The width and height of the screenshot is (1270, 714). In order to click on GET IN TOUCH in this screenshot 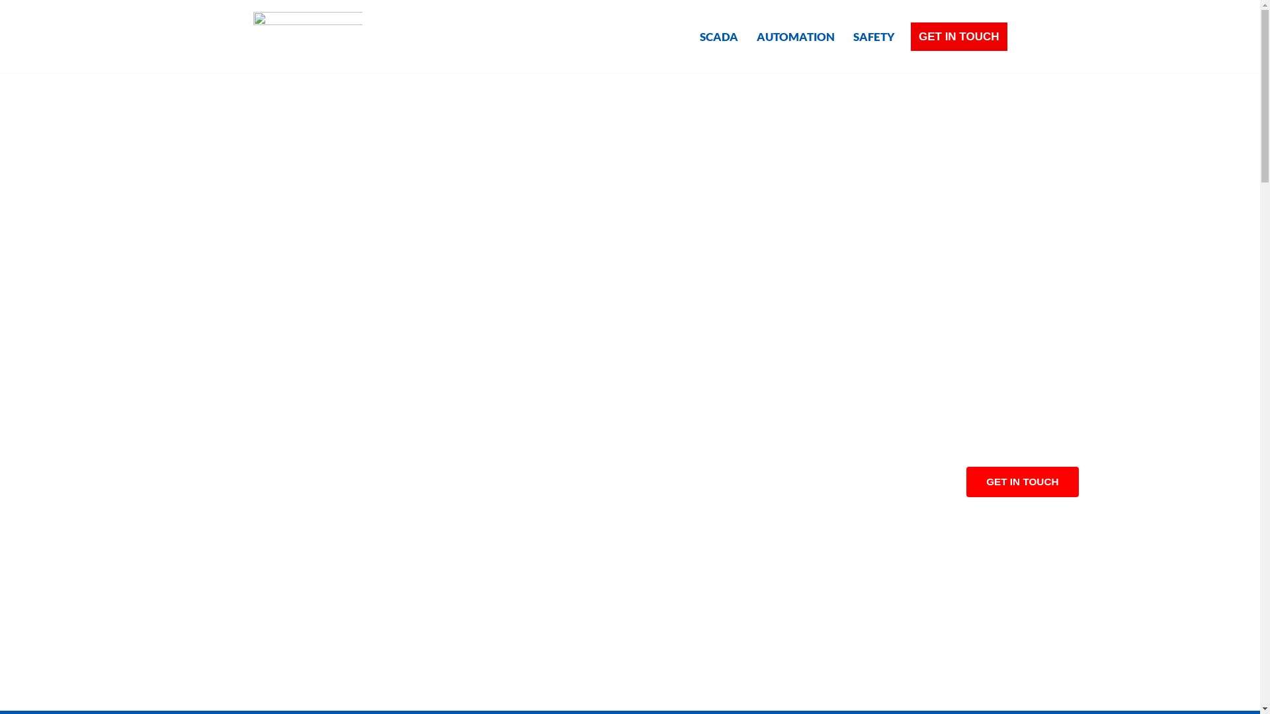, I will do `click(1023, 481)`.